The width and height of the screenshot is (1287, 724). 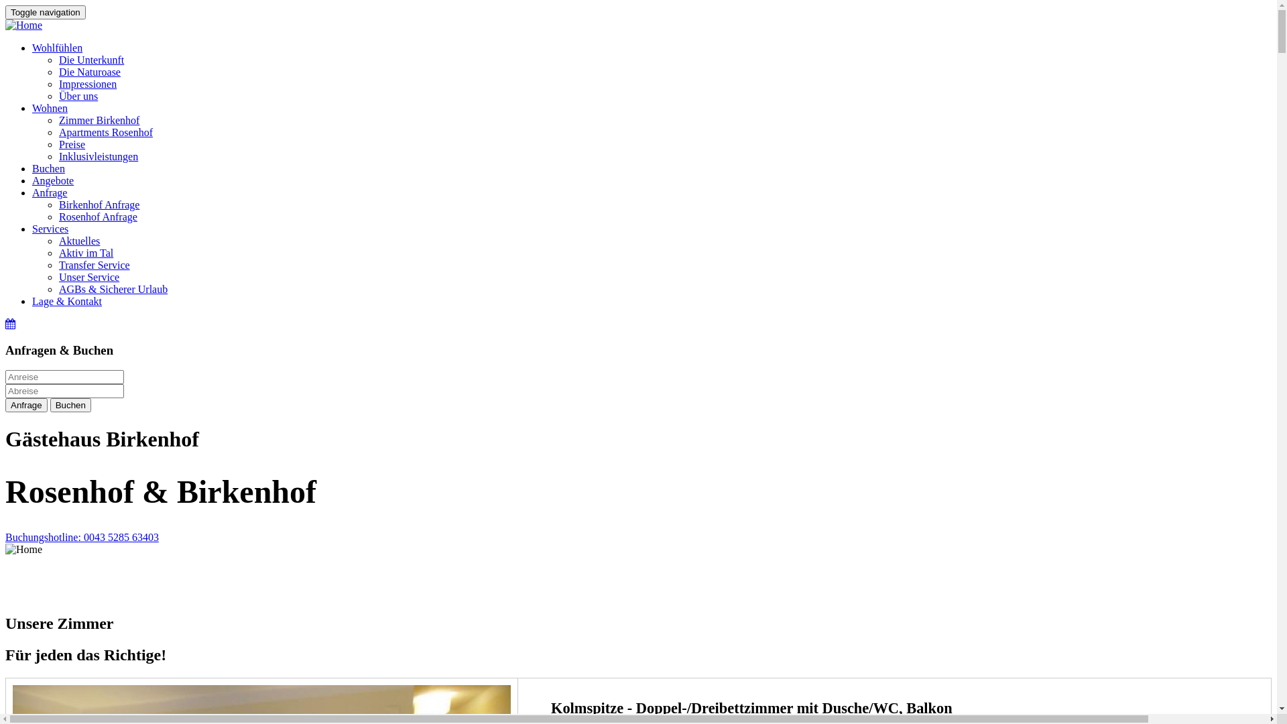 What do you see at coordinates (24, 25) in the screenshot?
I see `Home` at bounding box center [24, 25].